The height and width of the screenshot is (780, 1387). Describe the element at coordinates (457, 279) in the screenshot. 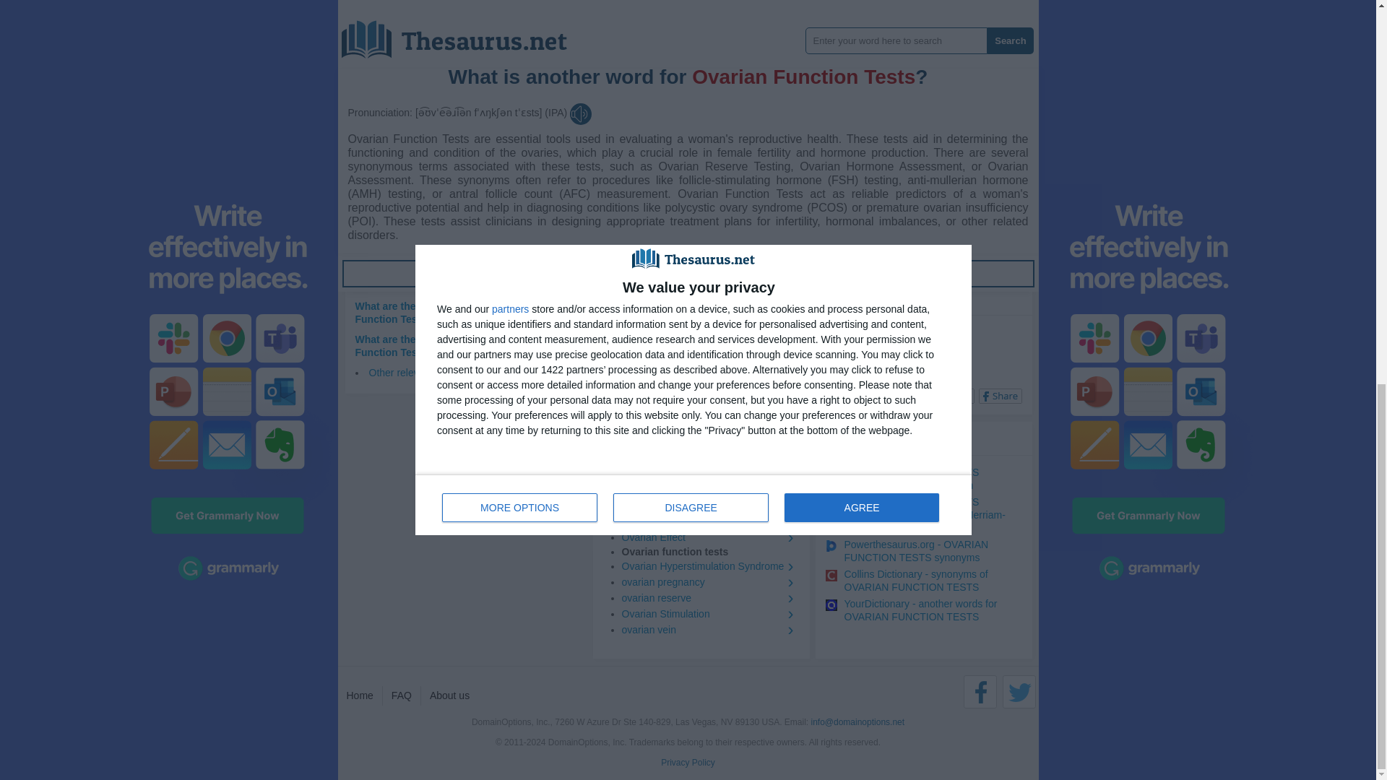

I see `What is another word for Ovarian Function Tests?` at that location.